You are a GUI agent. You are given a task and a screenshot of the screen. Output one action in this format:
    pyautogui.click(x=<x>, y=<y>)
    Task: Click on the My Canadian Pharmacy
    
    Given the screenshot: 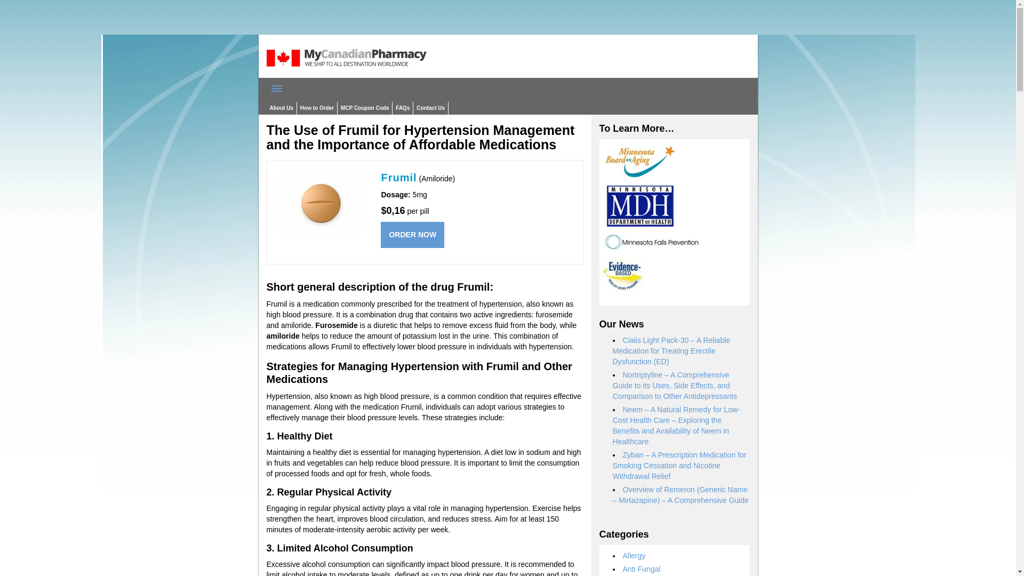 What is the action you would take?
    pyautogui.click(x=347, y=73)
    